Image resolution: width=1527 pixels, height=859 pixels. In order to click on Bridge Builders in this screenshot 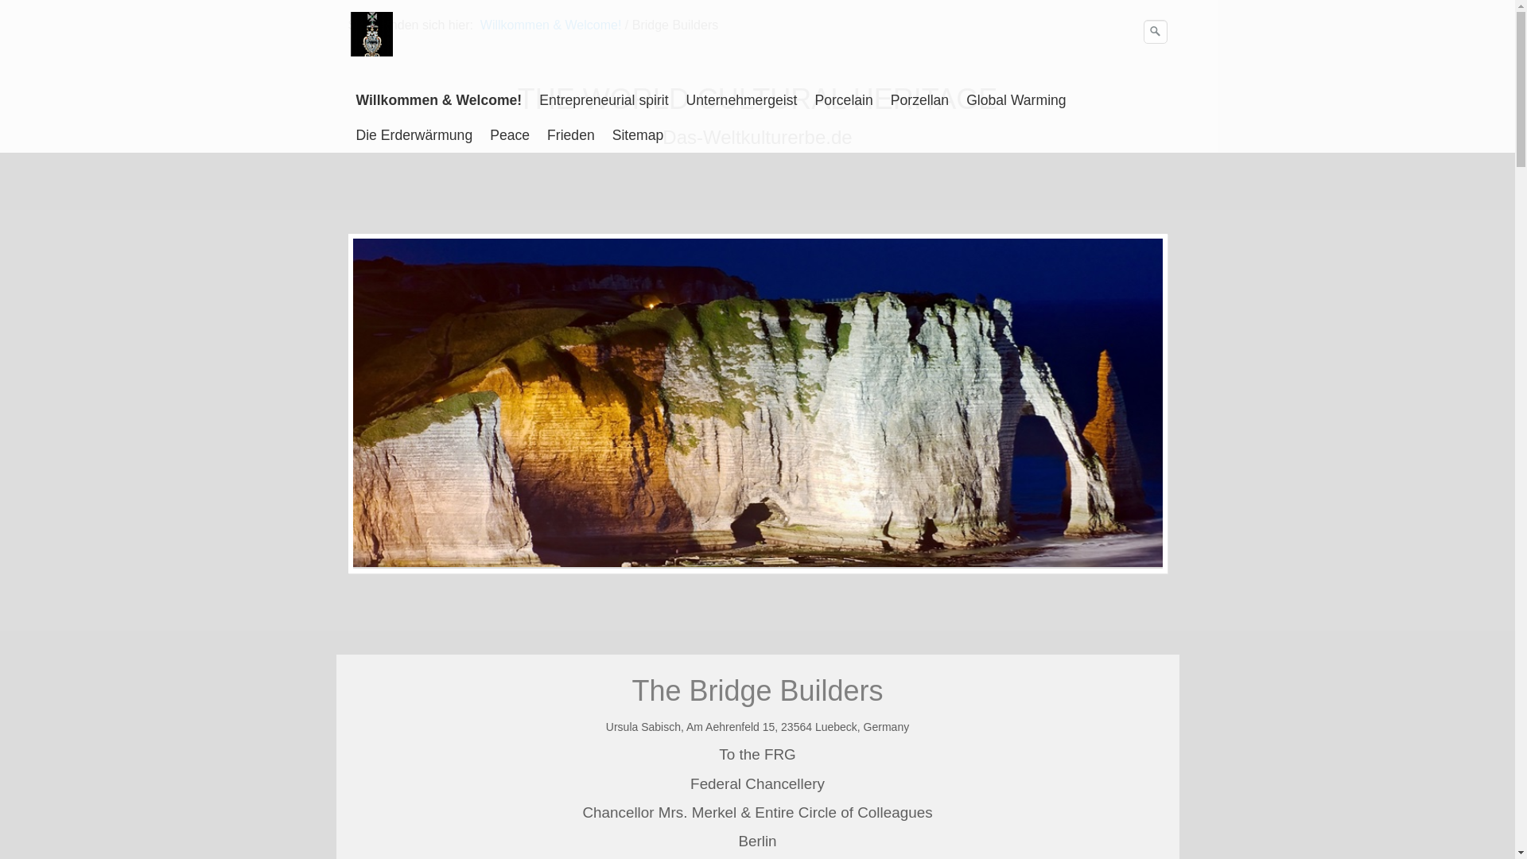, I will do `click(675, 24)`.